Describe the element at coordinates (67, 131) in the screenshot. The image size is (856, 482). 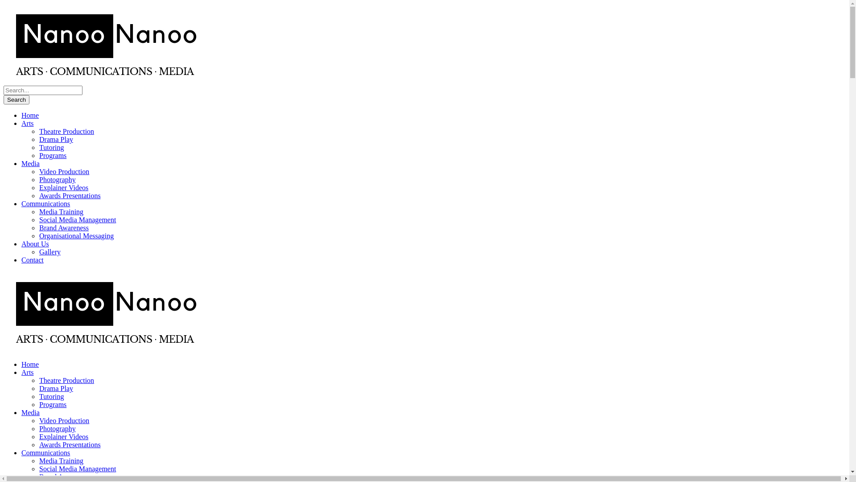
I see `Theatre Production` at that location.